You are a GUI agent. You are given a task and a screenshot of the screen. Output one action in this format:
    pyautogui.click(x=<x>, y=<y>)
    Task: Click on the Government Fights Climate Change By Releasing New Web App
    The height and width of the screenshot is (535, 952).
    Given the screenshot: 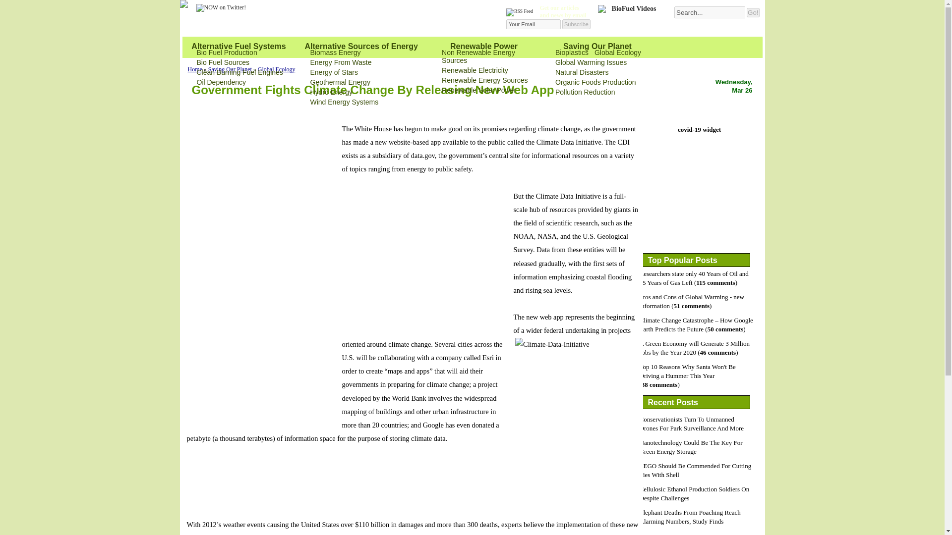 What is the action you would take?
    pyautogui.click(x=372, y=90)
    